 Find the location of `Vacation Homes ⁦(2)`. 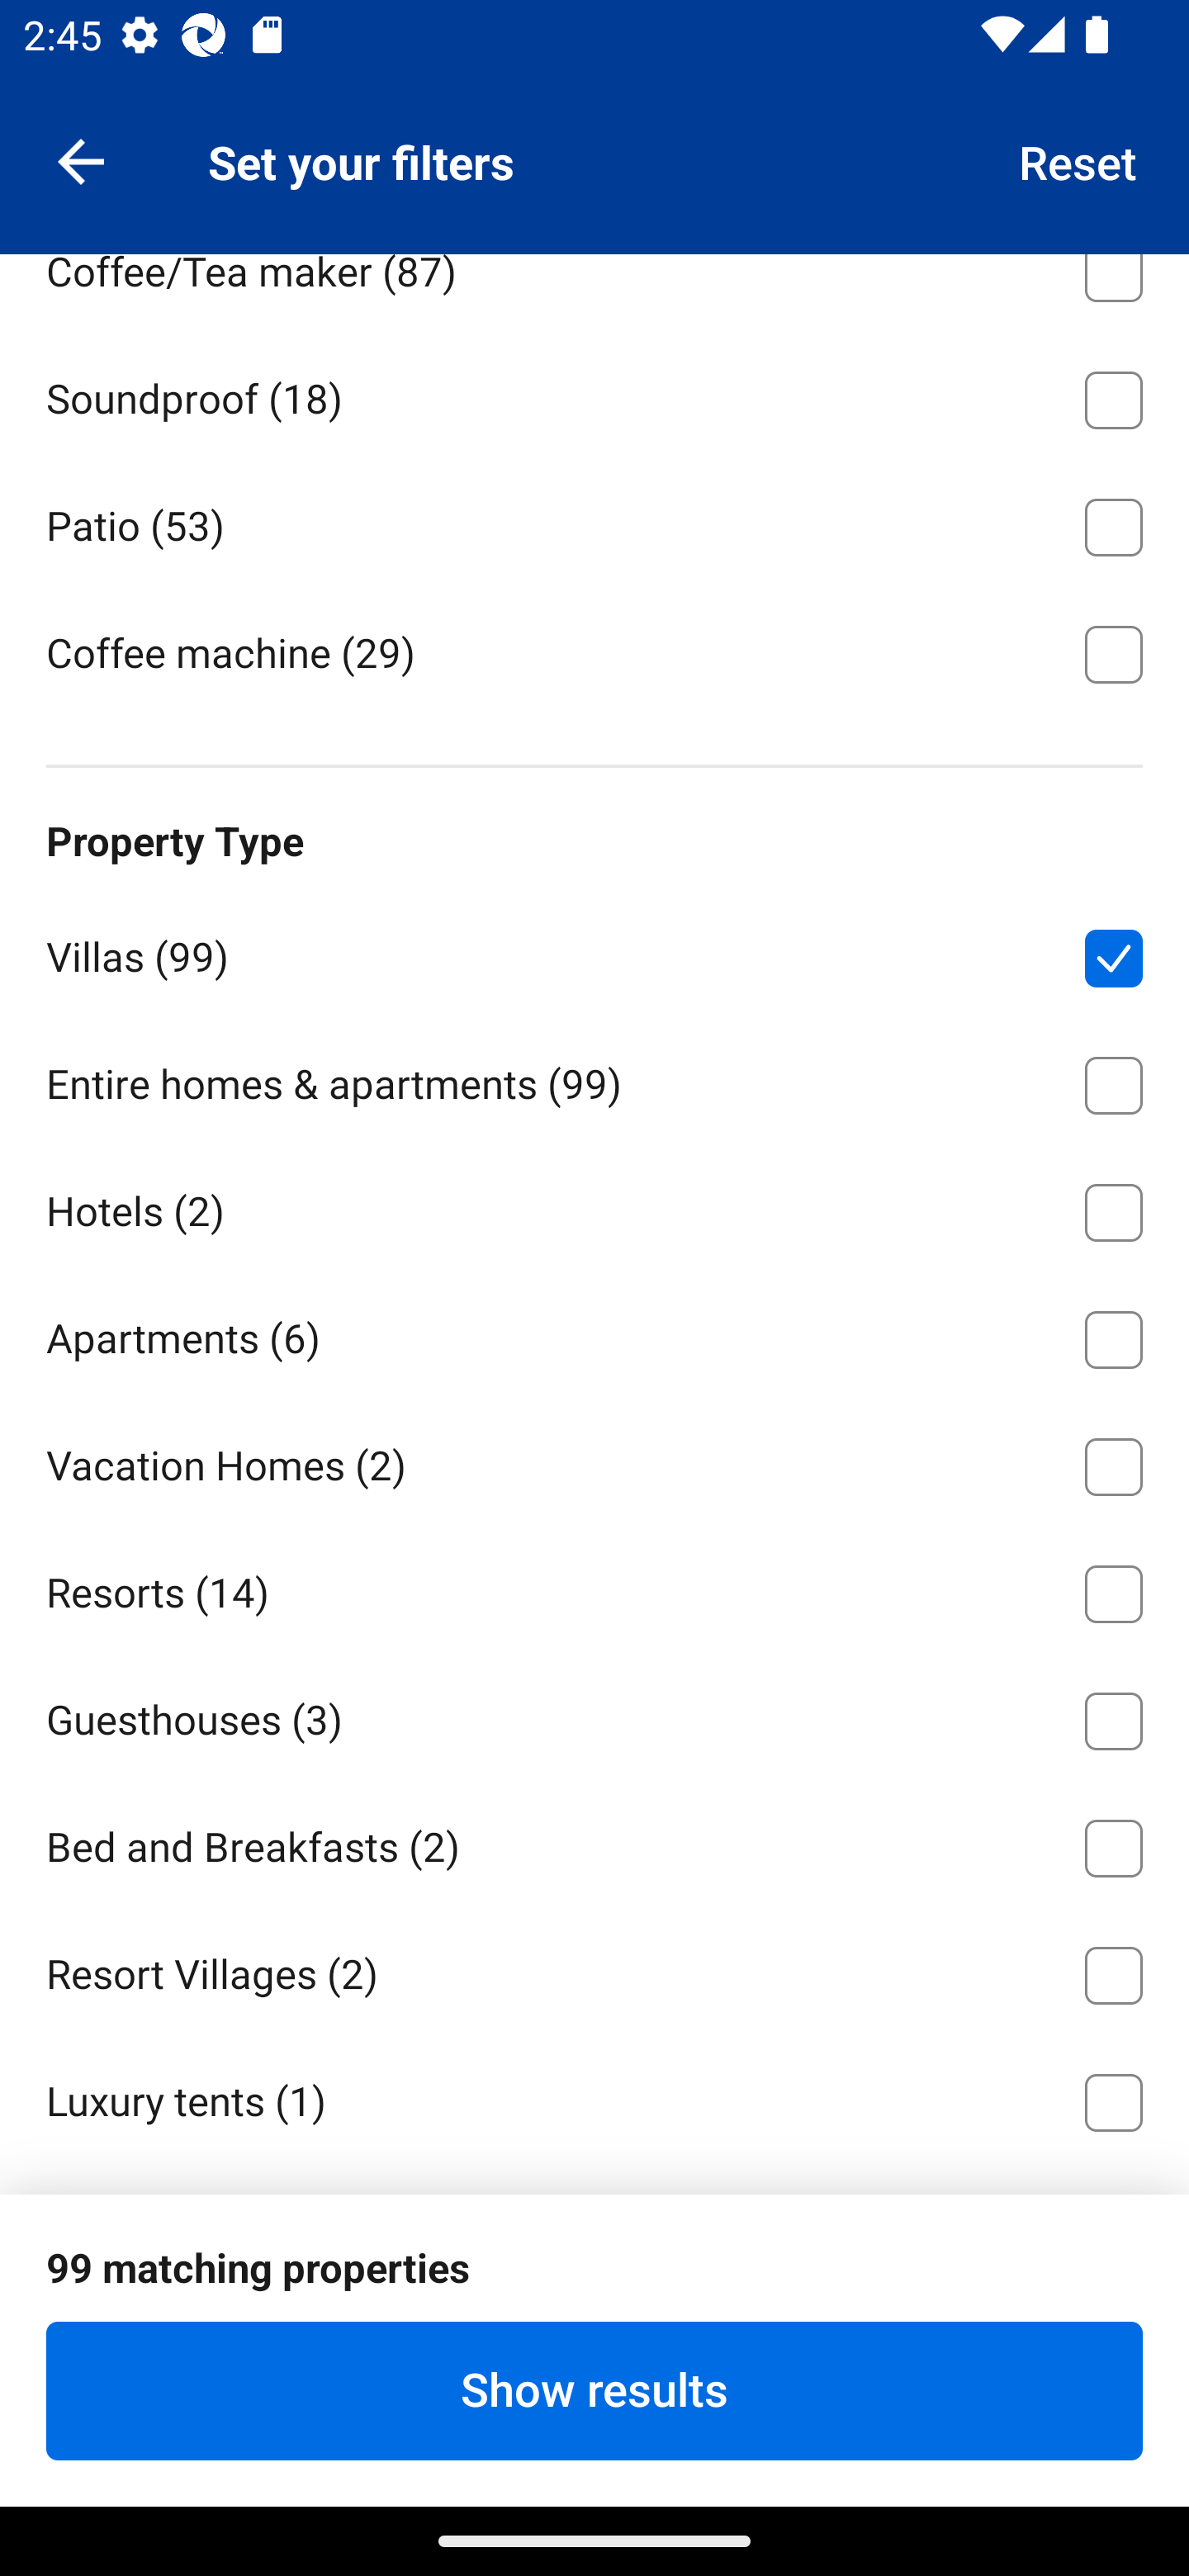

Vacation Homes ⁦(2) is located at coordinates (594, 1461).